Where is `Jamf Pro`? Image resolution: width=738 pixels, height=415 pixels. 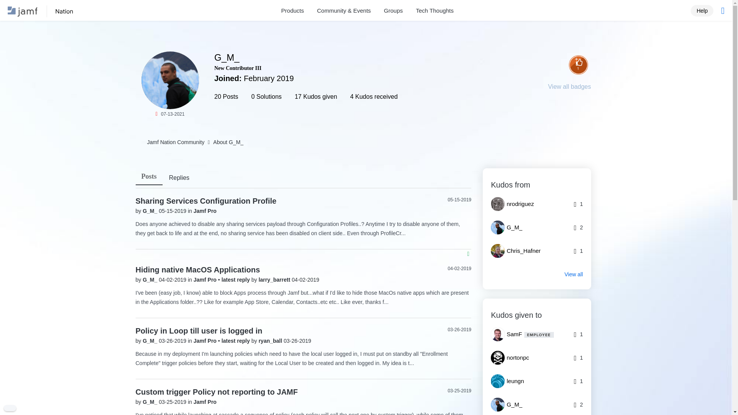
Jamf Pro is located at coordinates (206, 280).